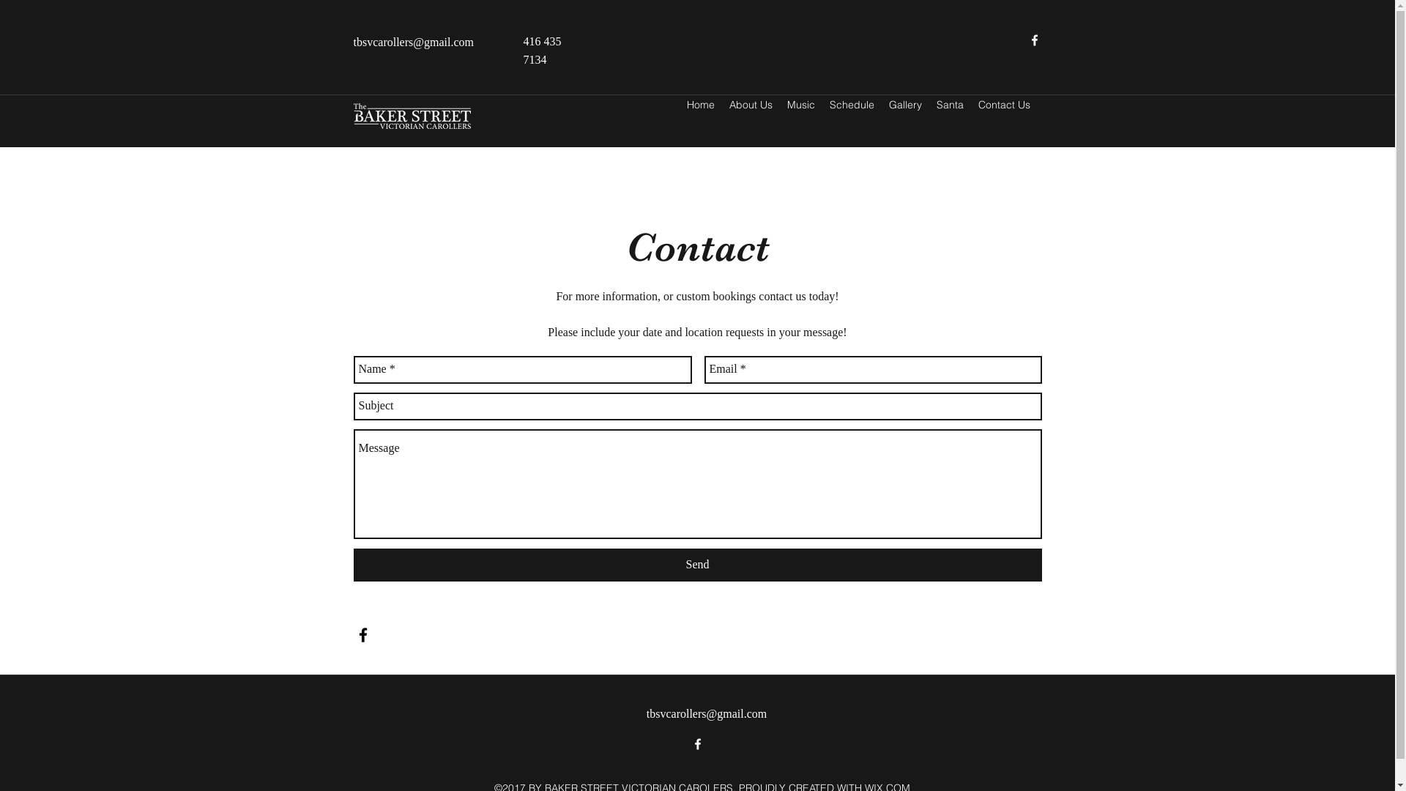 Image resolution: width=1406 pixels, height=791 pixels. Describe the element at coordinates (851, 105) in the screenshot. I see `Schedule` at that location.